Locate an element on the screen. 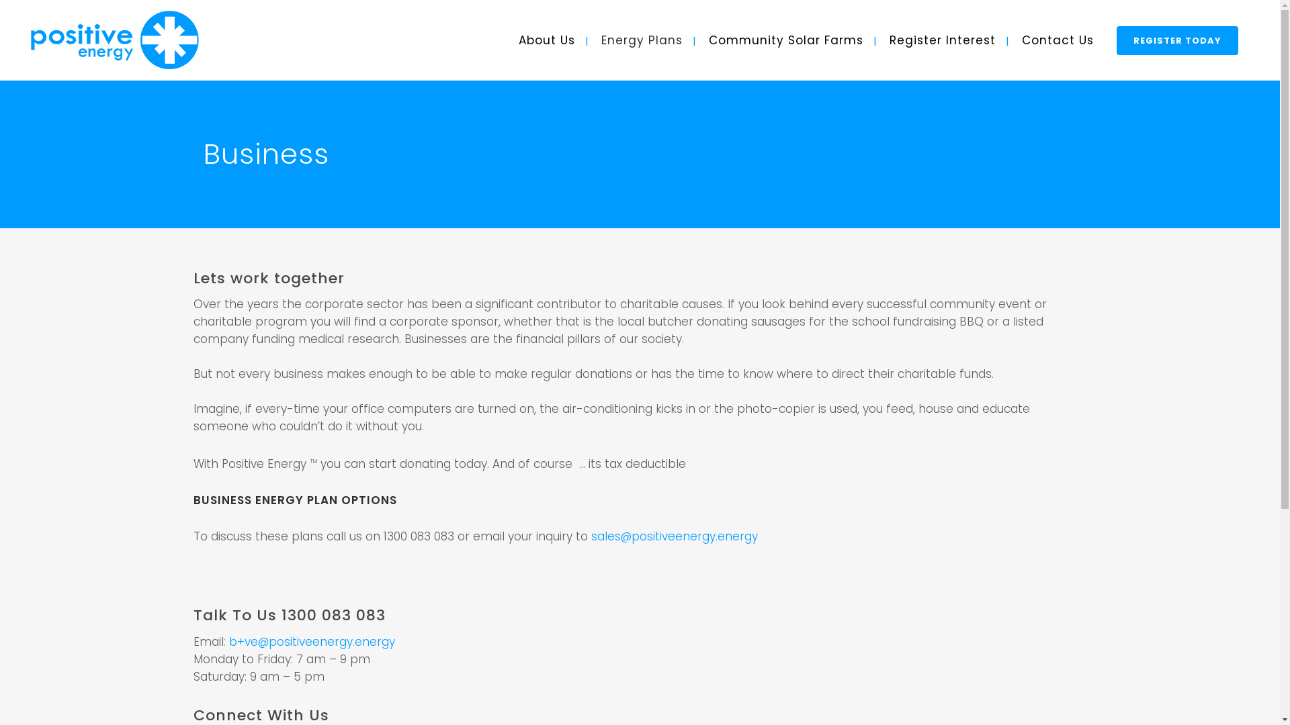 This screenshot has height=725, width=1290. About Us is located at coordinates (547, 40).